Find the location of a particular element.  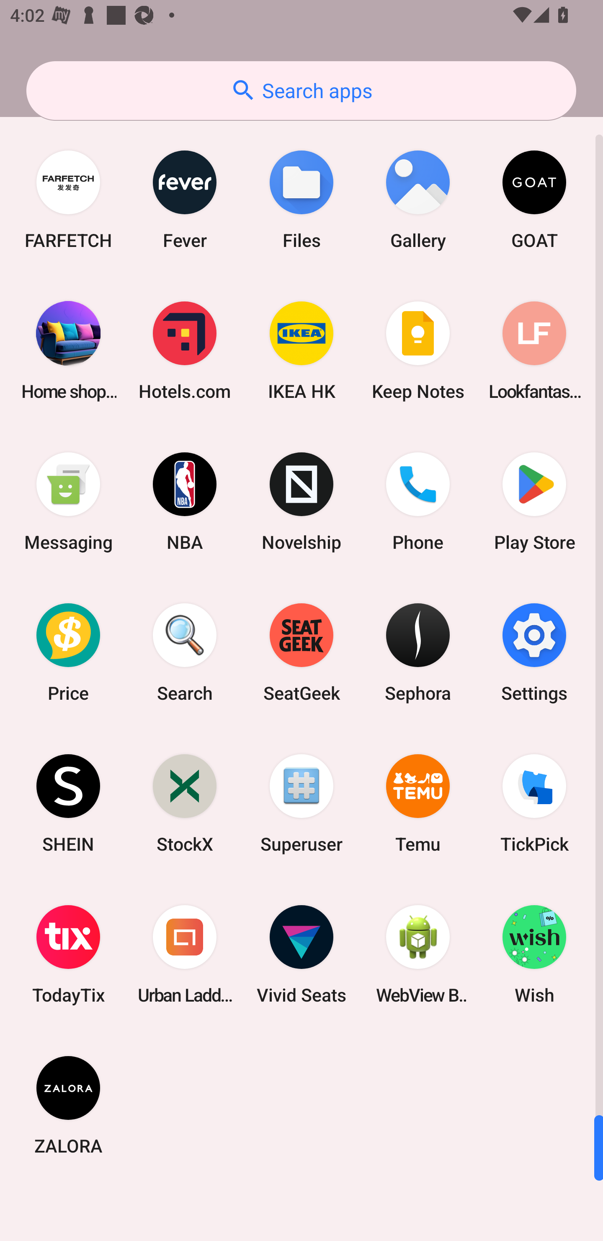

TickPick is located at coordinates (534, 802).